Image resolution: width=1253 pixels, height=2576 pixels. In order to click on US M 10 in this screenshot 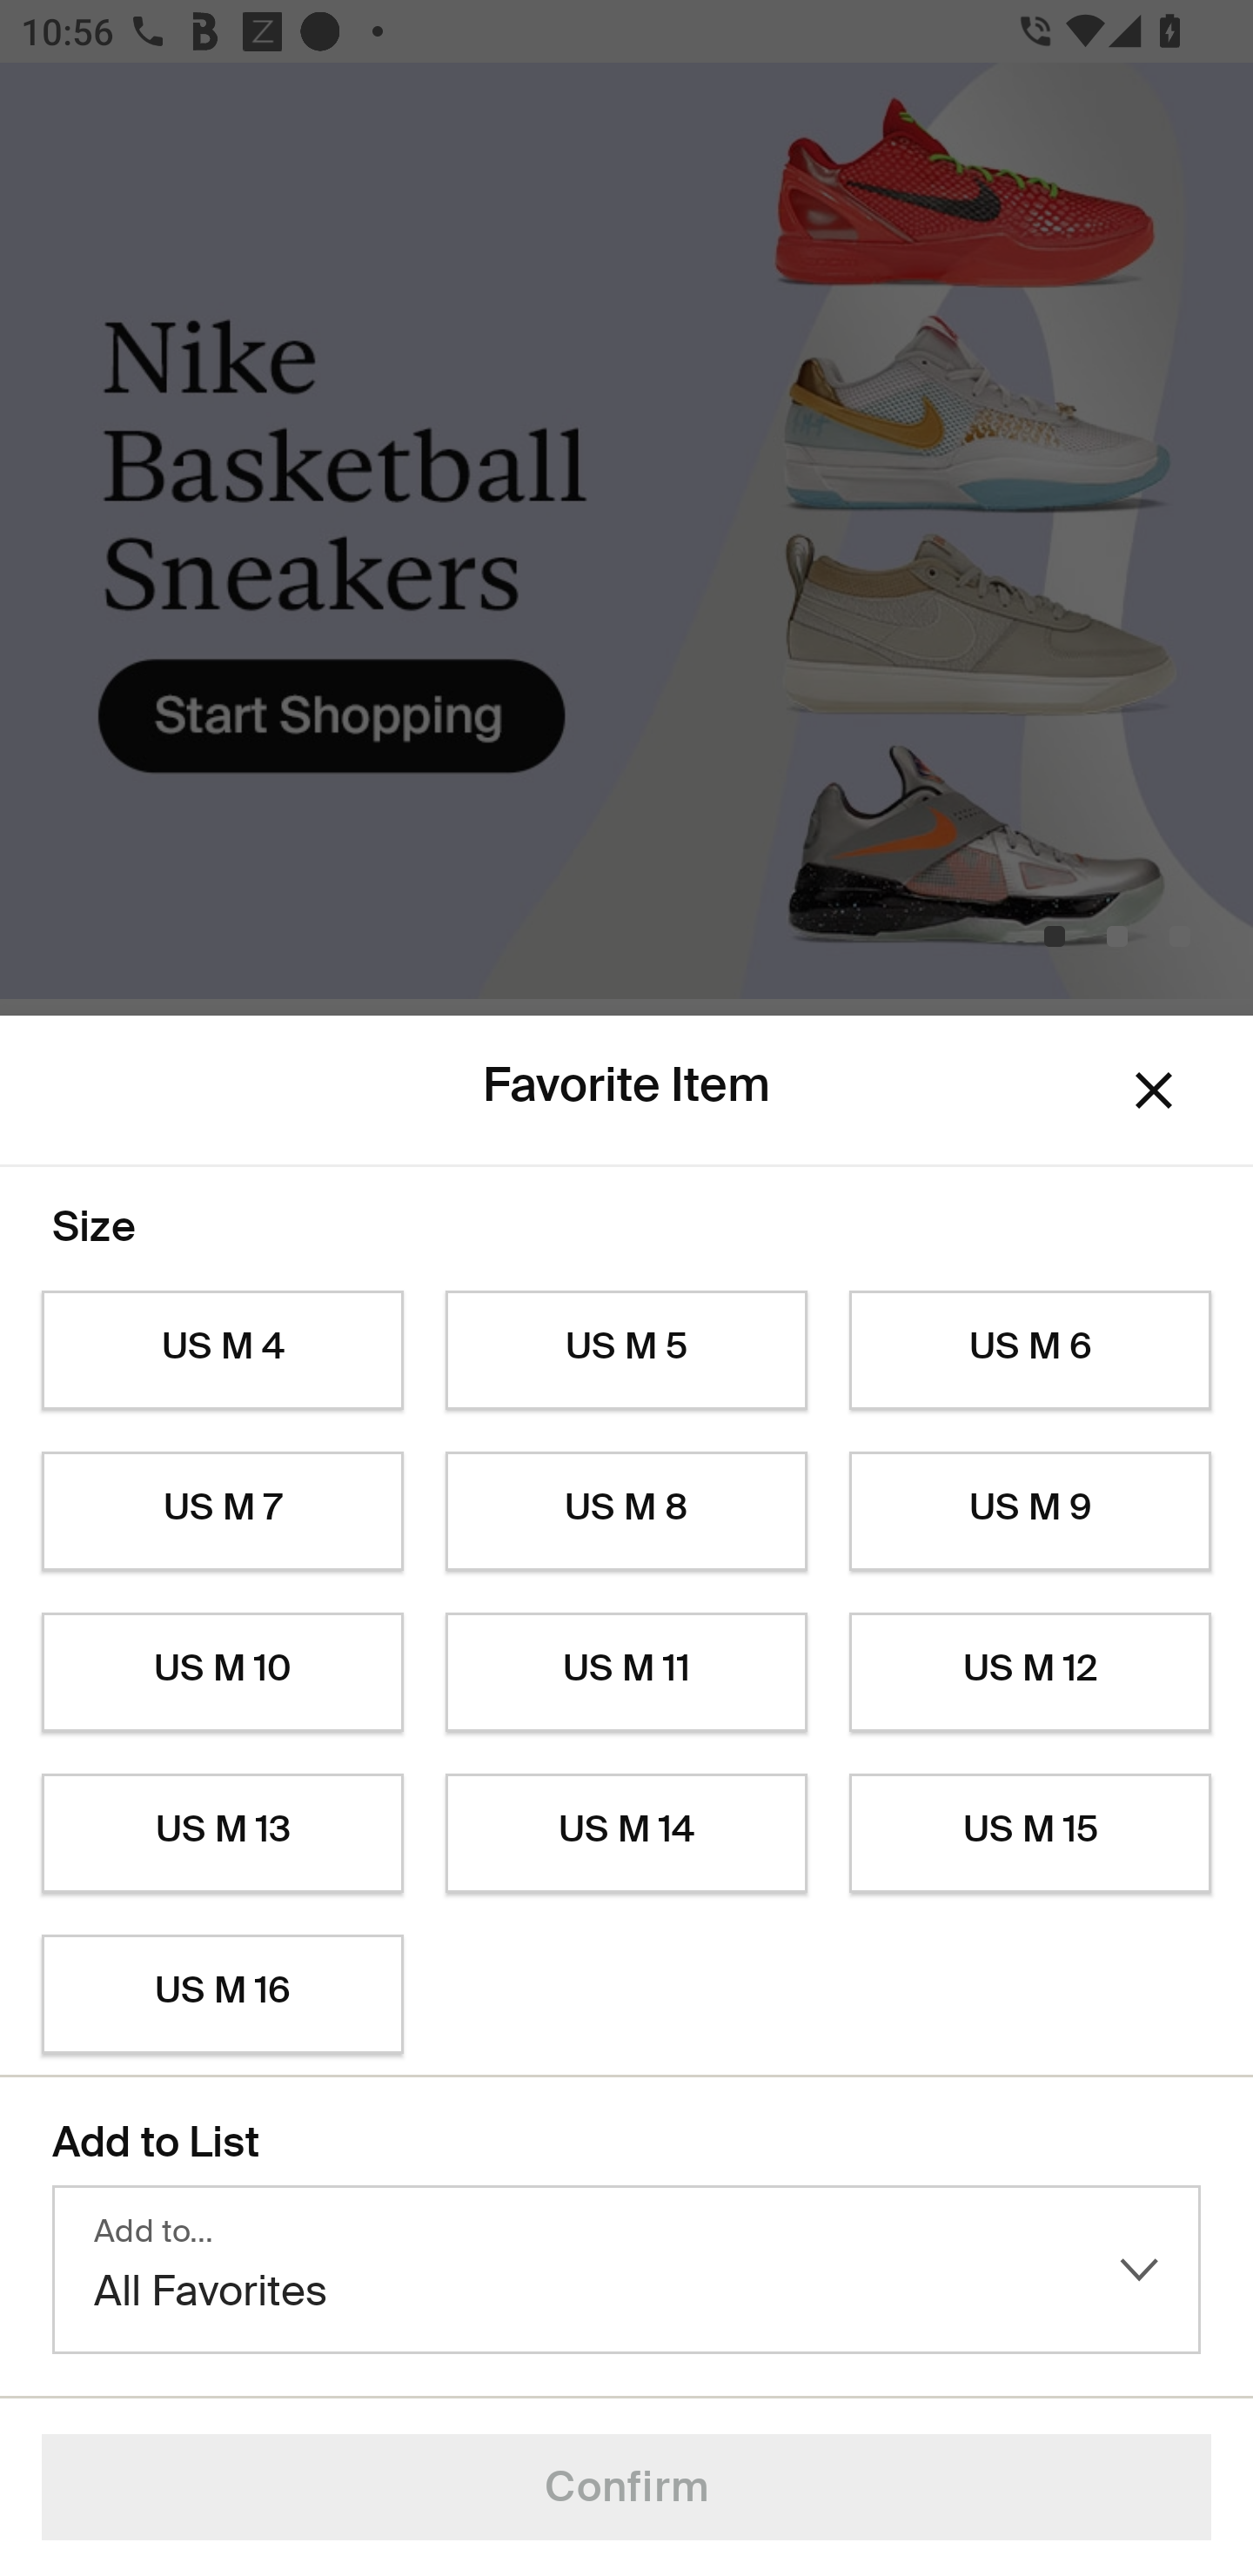, I will do `click(222, 1673)`.